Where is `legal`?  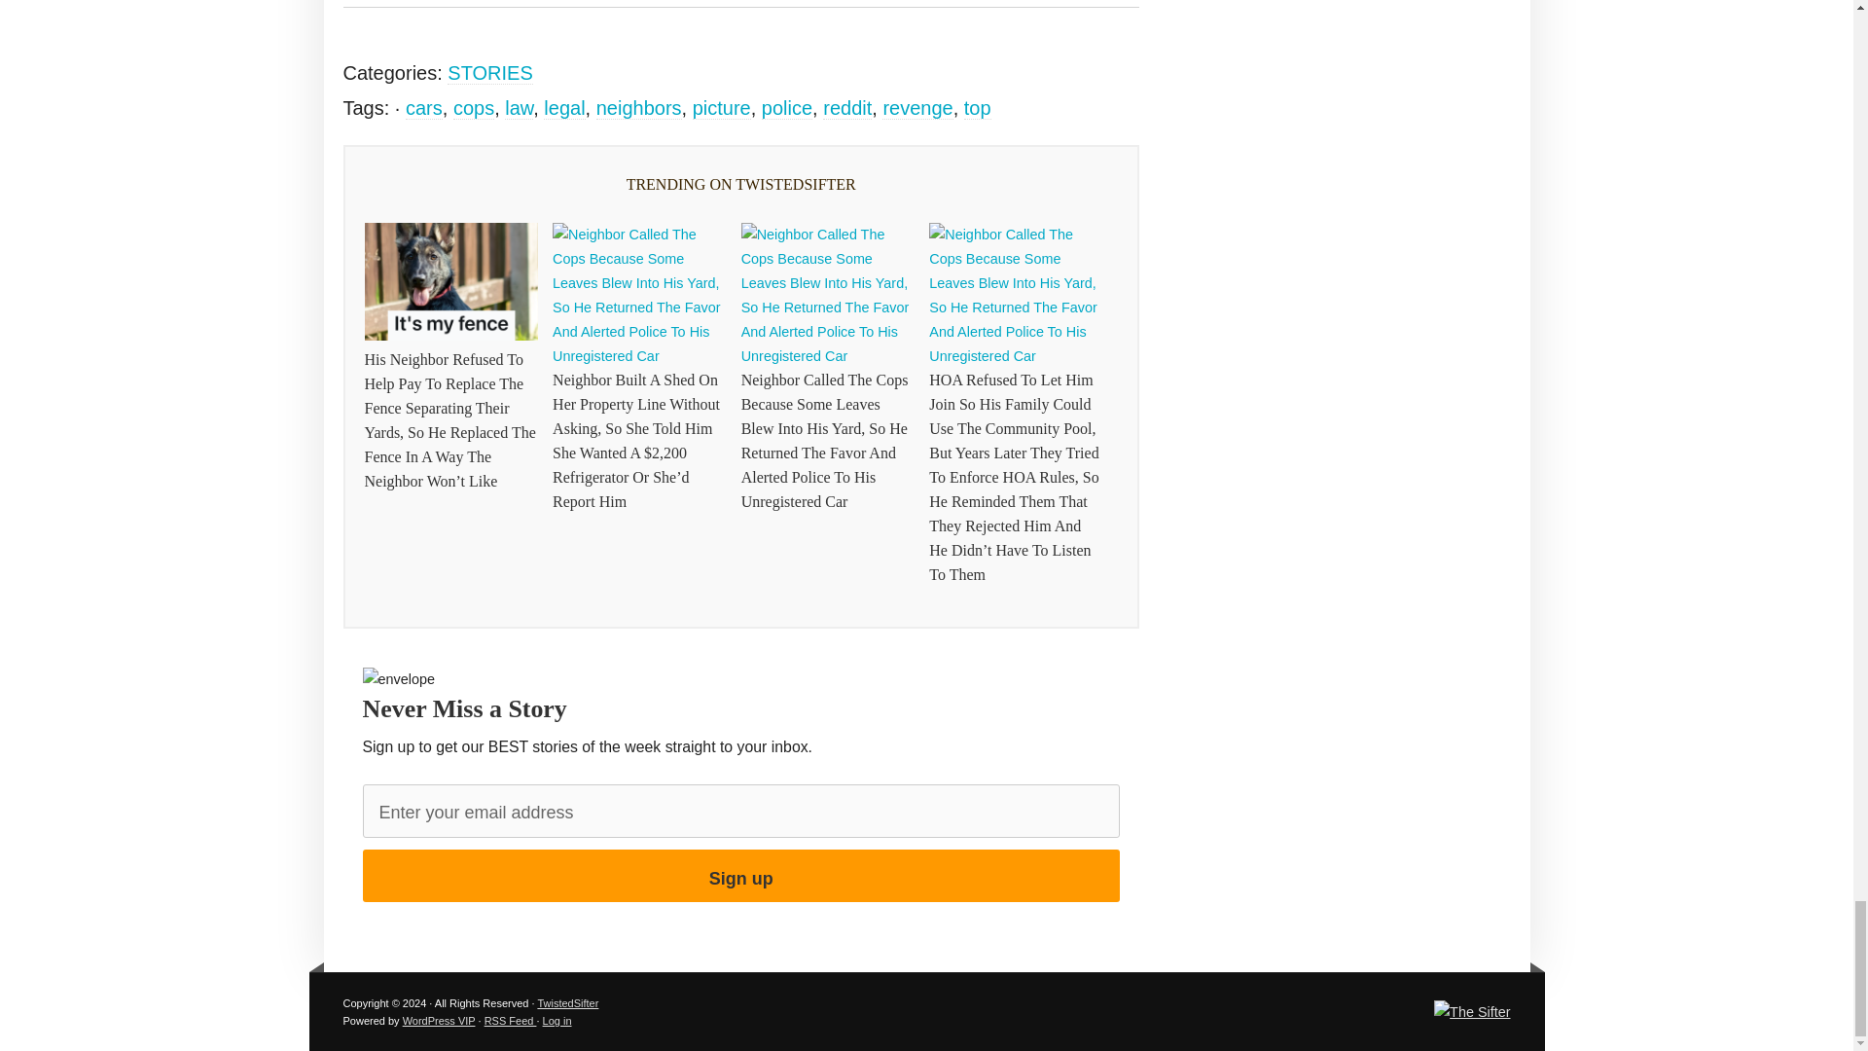
legal is located at coordinates (563, 109).